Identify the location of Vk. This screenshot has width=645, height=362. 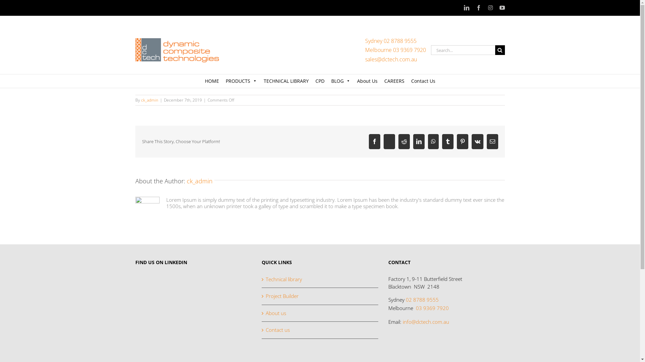
(478, 141).